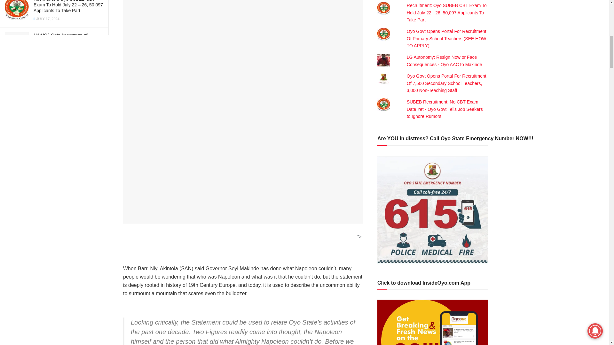 This screenshot has width=614, height=345. What do you see at coordinates (60, 41) in the screenshot?
I see `NAWOJ Gets Assurance of Support from Oyo SUBEB Chairman` at bounding box center [60, 41].